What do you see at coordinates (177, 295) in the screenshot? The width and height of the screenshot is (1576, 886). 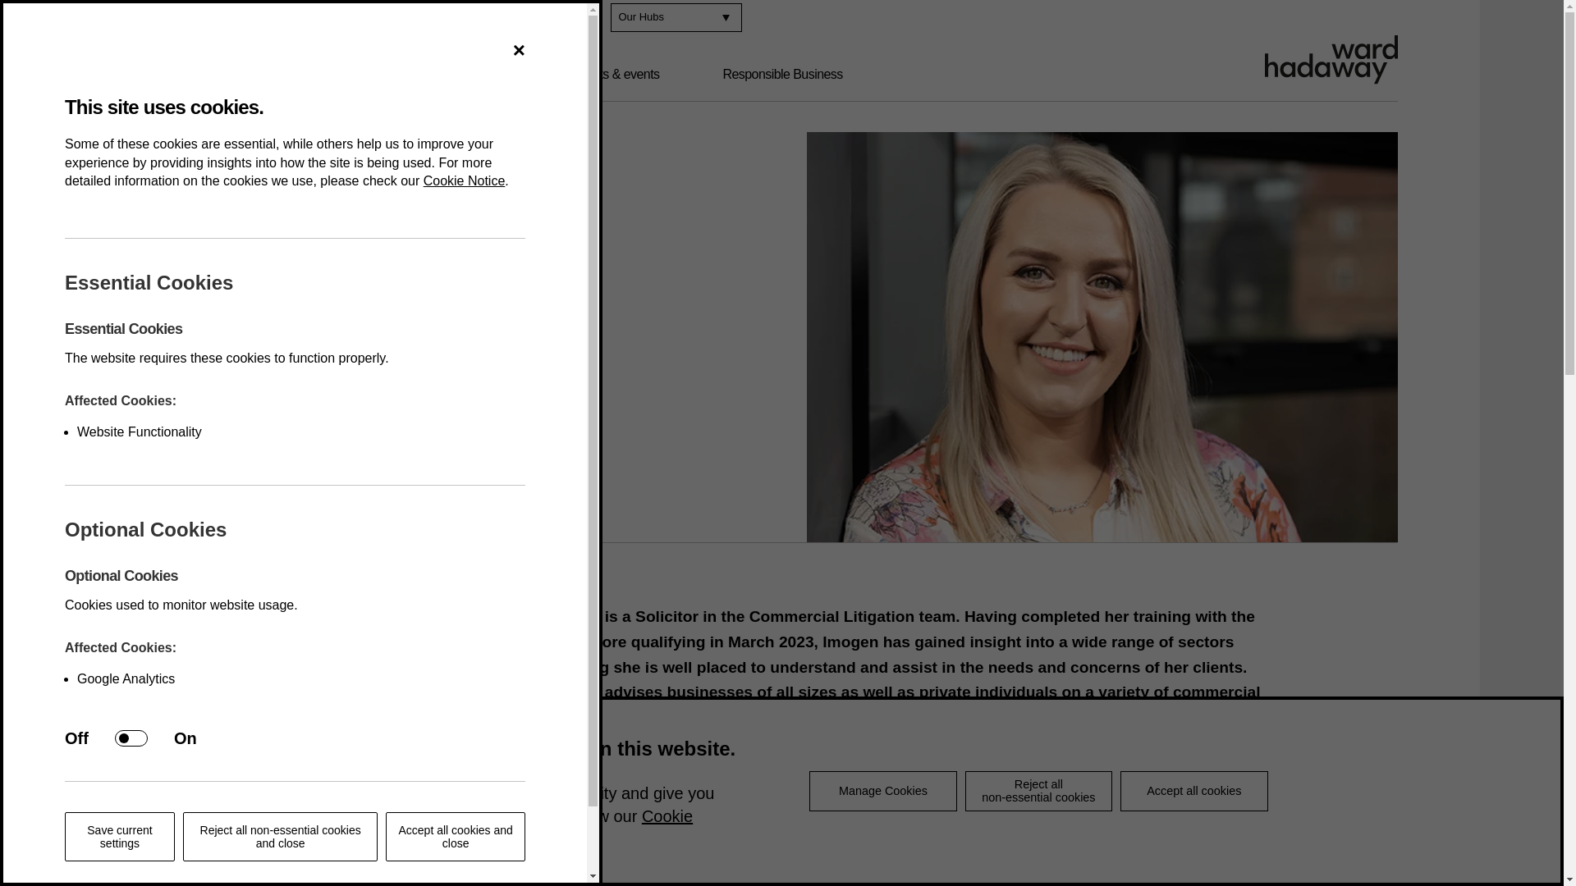 I see `Home` at bounding box center [177, 295].